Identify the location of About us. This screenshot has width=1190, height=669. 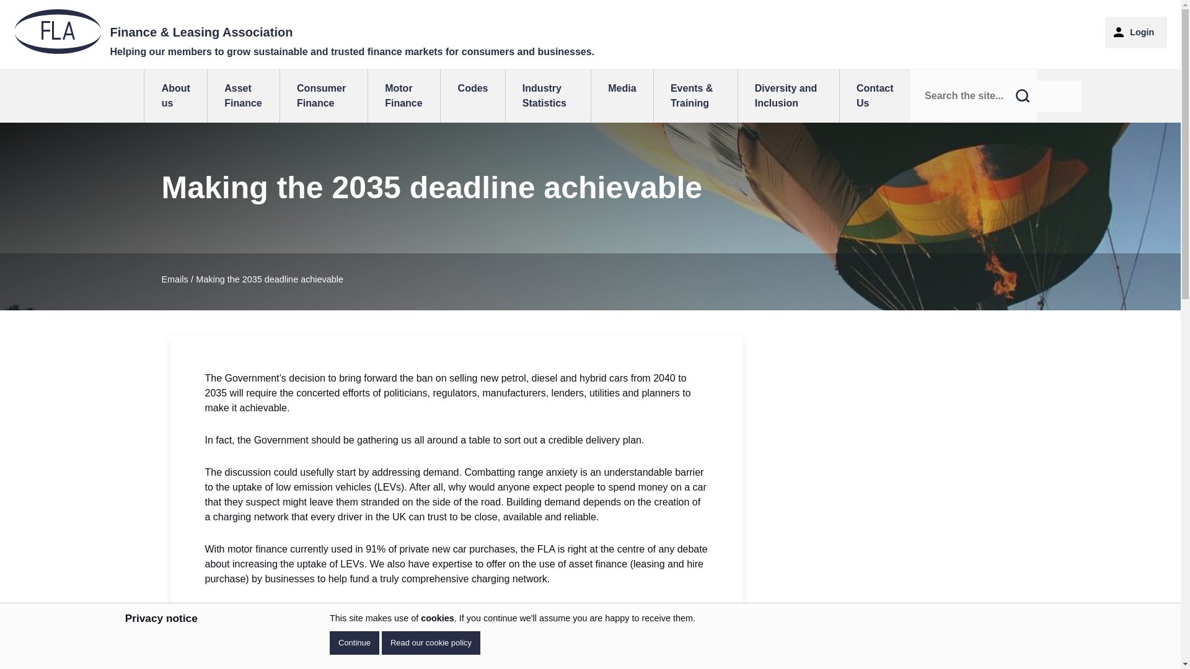
(175, 95).